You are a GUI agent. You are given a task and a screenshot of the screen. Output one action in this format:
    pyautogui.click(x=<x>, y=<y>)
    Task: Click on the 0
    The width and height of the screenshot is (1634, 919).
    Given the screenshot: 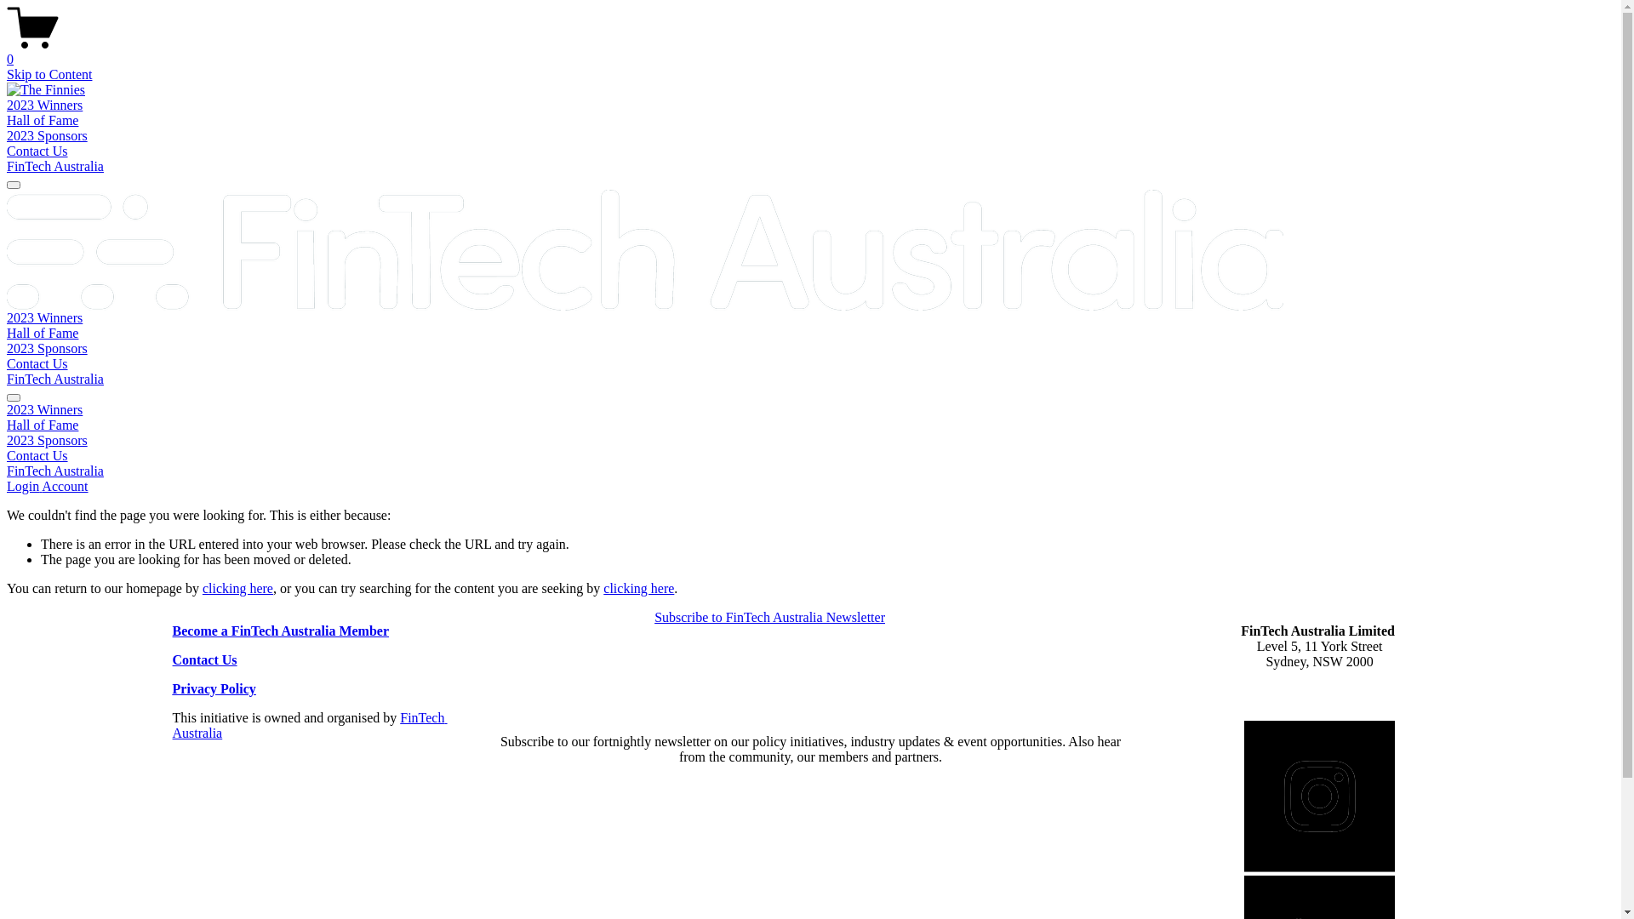 What is the action you would take?
    pyautogui.click(x=810, y=52)
    